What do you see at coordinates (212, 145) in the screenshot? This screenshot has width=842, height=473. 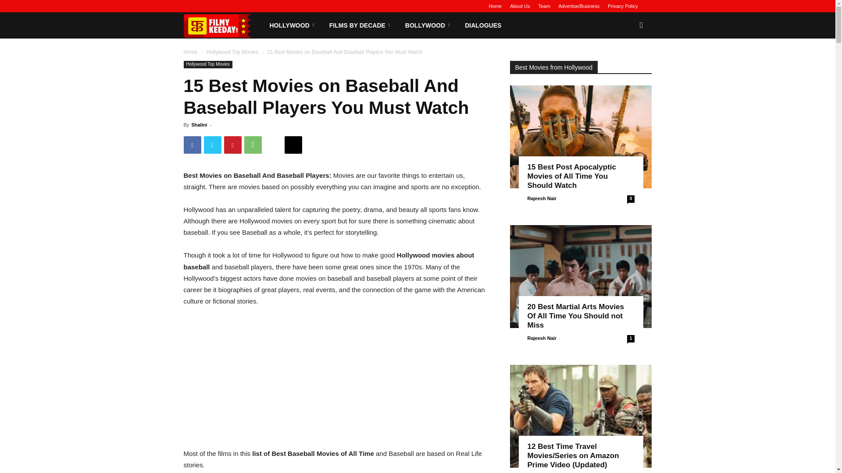 I see `Twitter` at bounding box center [212, 145].